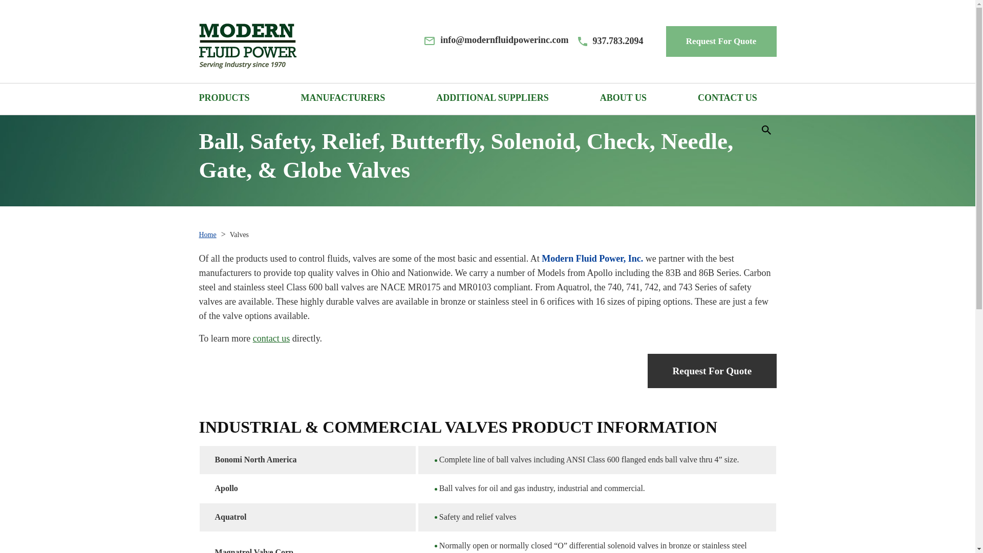 The image size is (983, 553). I want to click on Modern Fluid Power, Inc logo, so click(247, 46).